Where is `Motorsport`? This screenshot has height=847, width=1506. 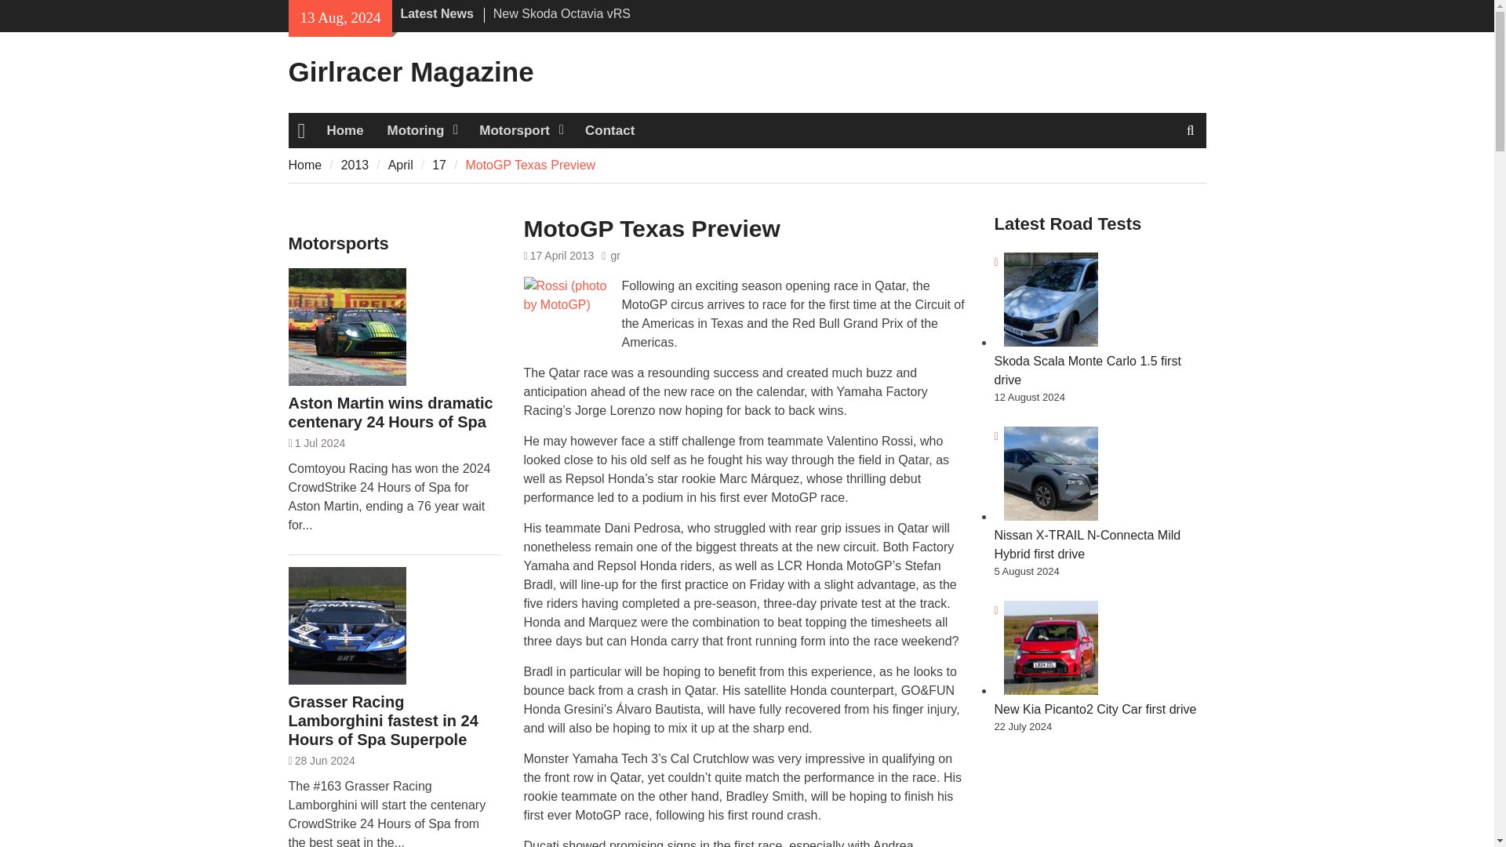 Motorsport is located at coordinates (520, 130).